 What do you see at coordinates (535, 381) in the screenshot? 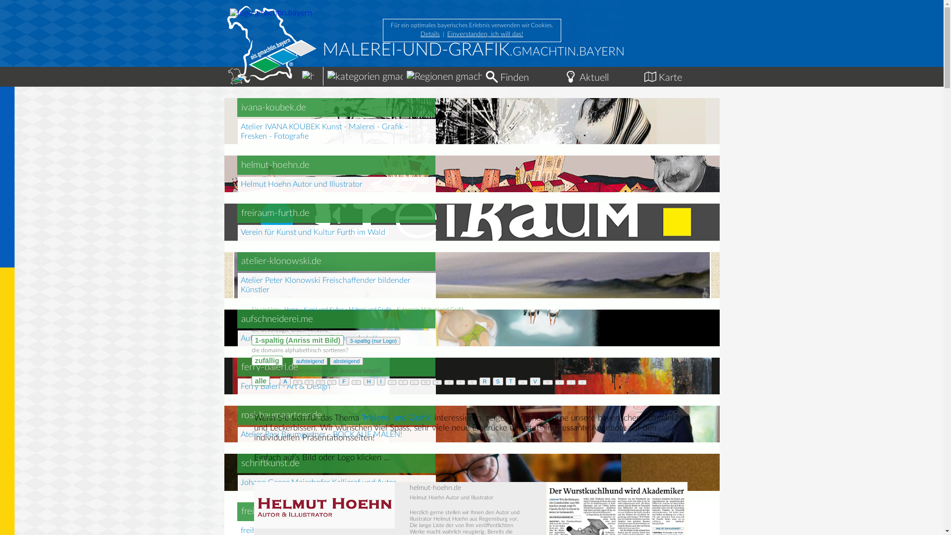
I see `V` at bounding box center [535, 381].